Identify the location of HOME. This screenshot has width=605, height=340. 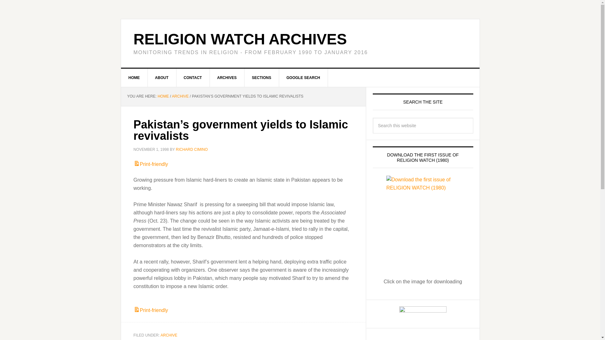
(134, 78).